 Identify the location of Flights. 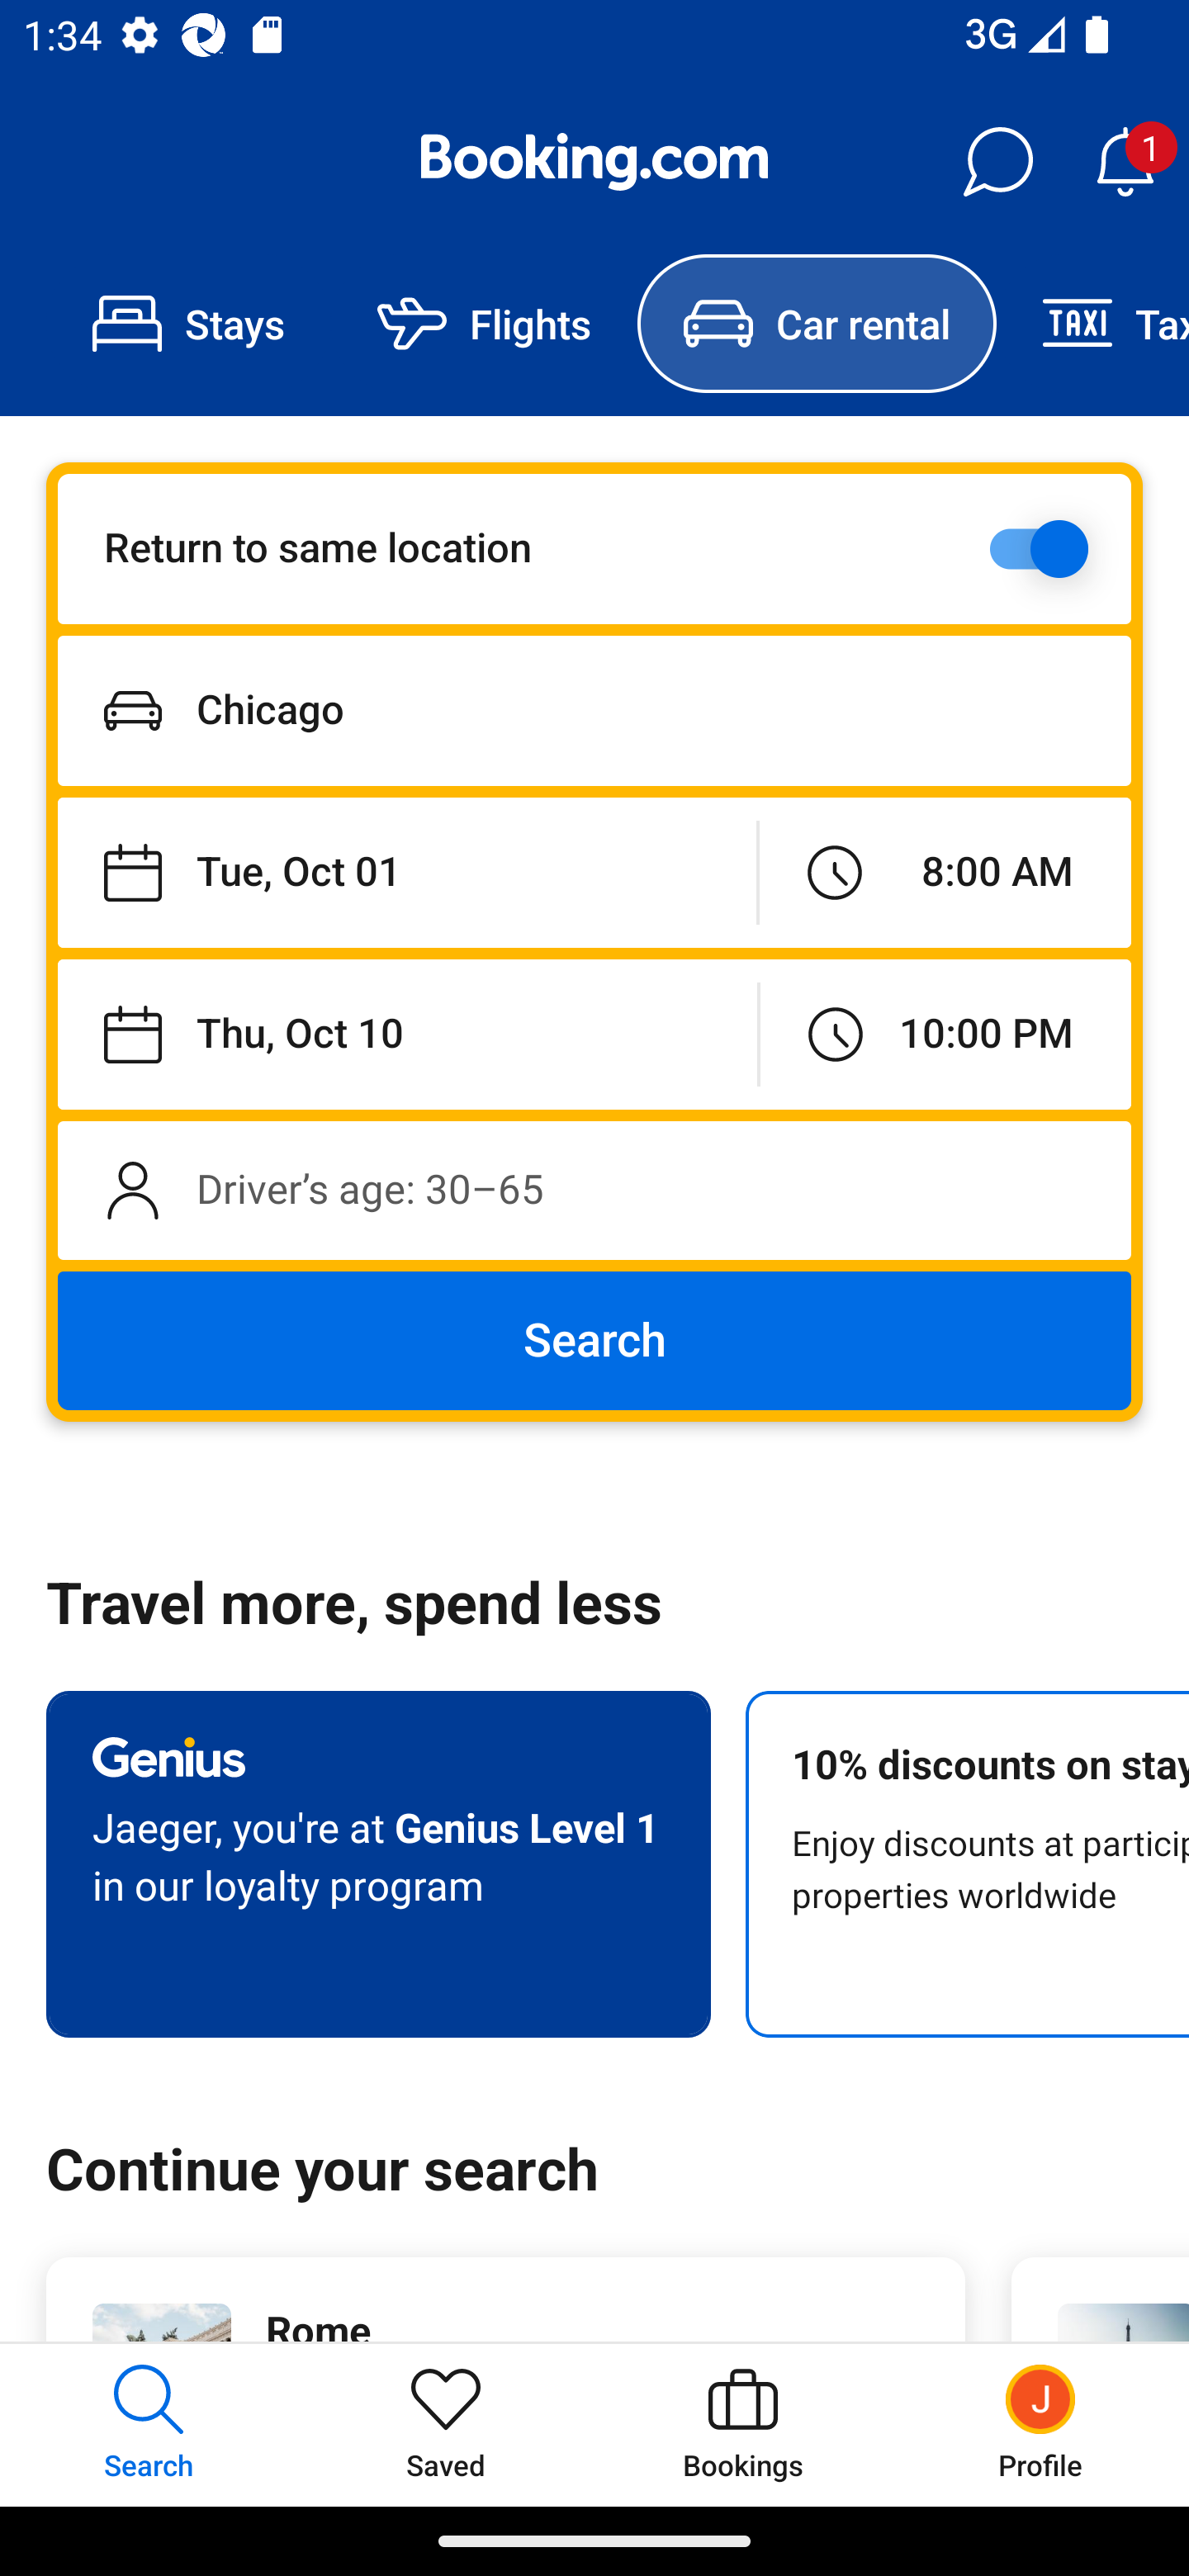
(484, 324).